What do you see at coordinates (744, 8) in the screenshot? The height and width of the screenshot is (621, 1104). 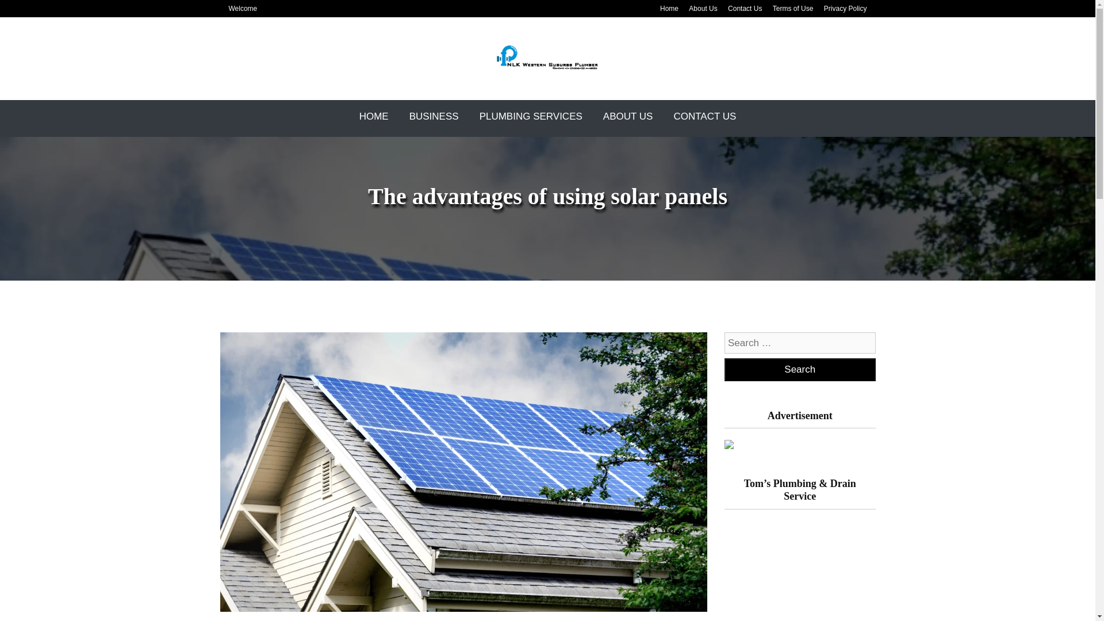 I see `Contact Us` at bounding box center [744, 8].